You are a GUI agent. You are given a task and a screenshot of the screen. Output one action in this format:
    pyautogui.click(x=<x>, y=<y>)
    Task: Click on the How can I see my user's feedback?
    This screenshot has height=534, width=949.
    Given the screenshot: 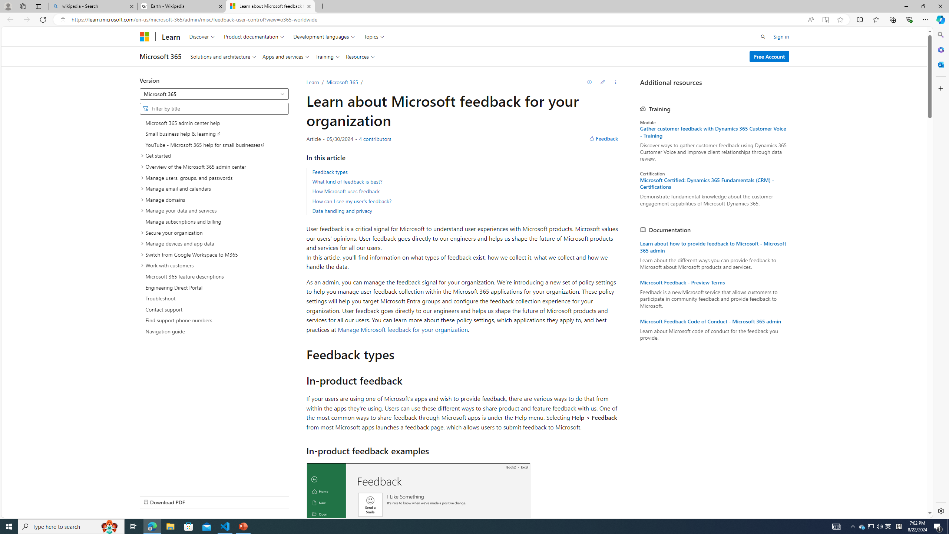 What is the action you would take?
    pyautogui.click(x=351, y=201)
    